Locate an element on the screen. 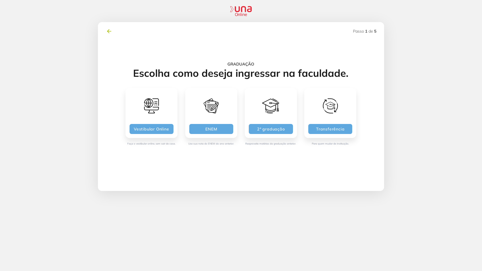  voltar is located at coordinates (109, 31).